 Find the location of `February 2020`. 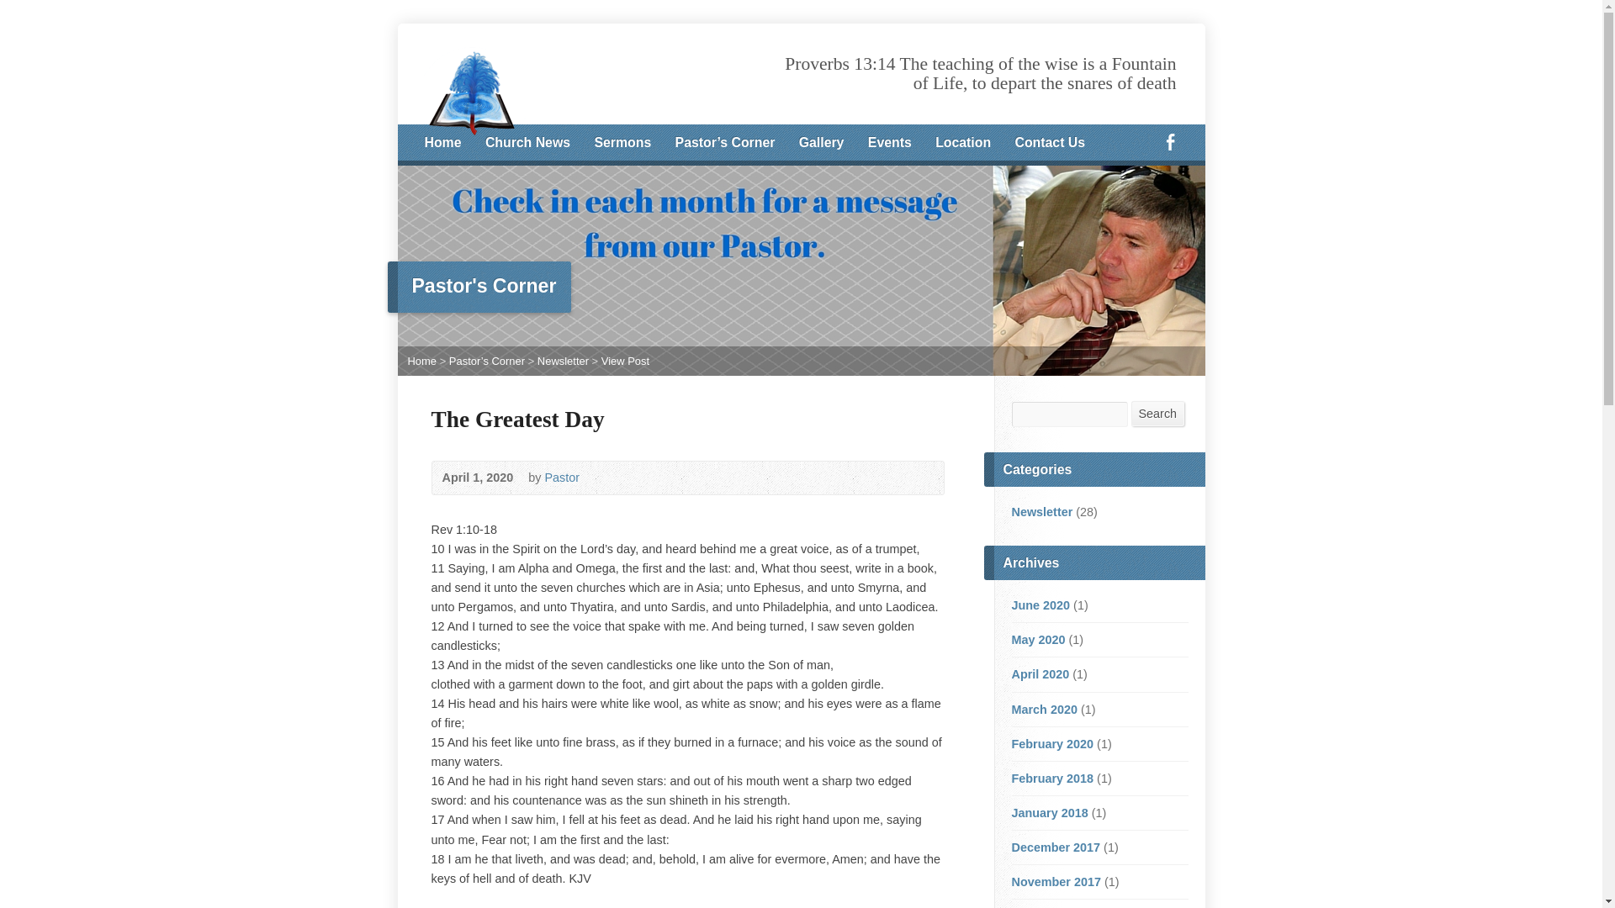

February 2020 is located at coordinates (1051, 743).